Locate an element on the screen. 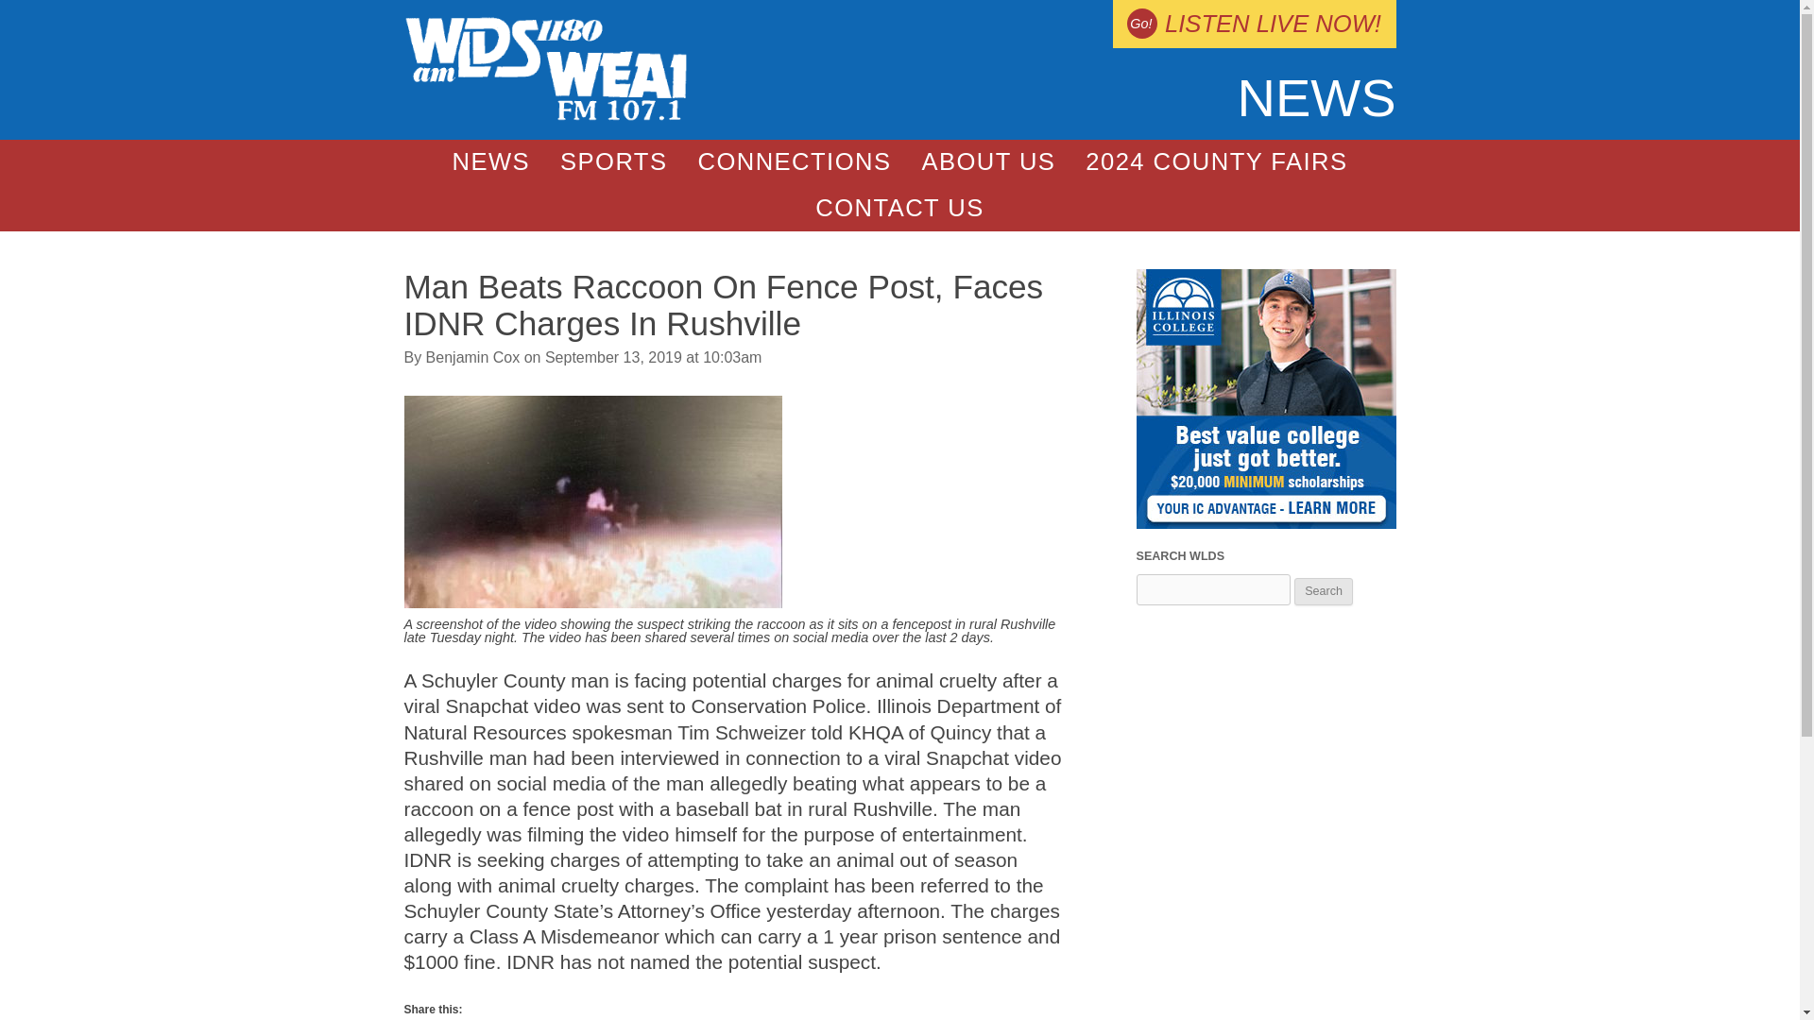 The height and width of the screenshot is (1020, 1814). NEWS is located at coordinates (491, 162).